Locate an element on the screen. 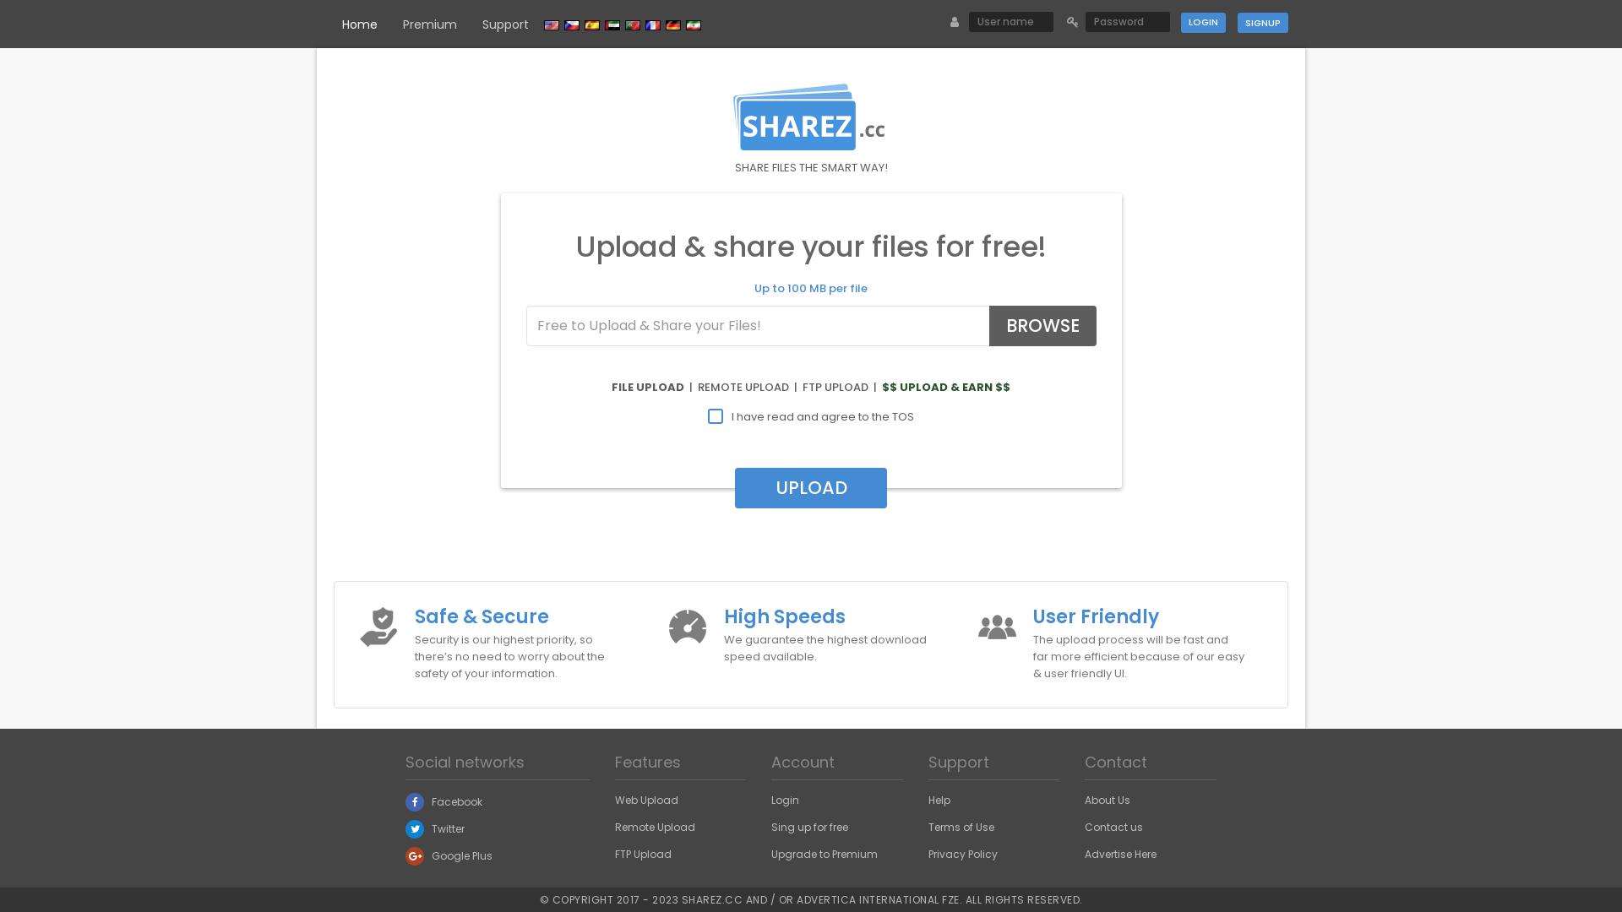  Help is located at coordinates (939, 801).